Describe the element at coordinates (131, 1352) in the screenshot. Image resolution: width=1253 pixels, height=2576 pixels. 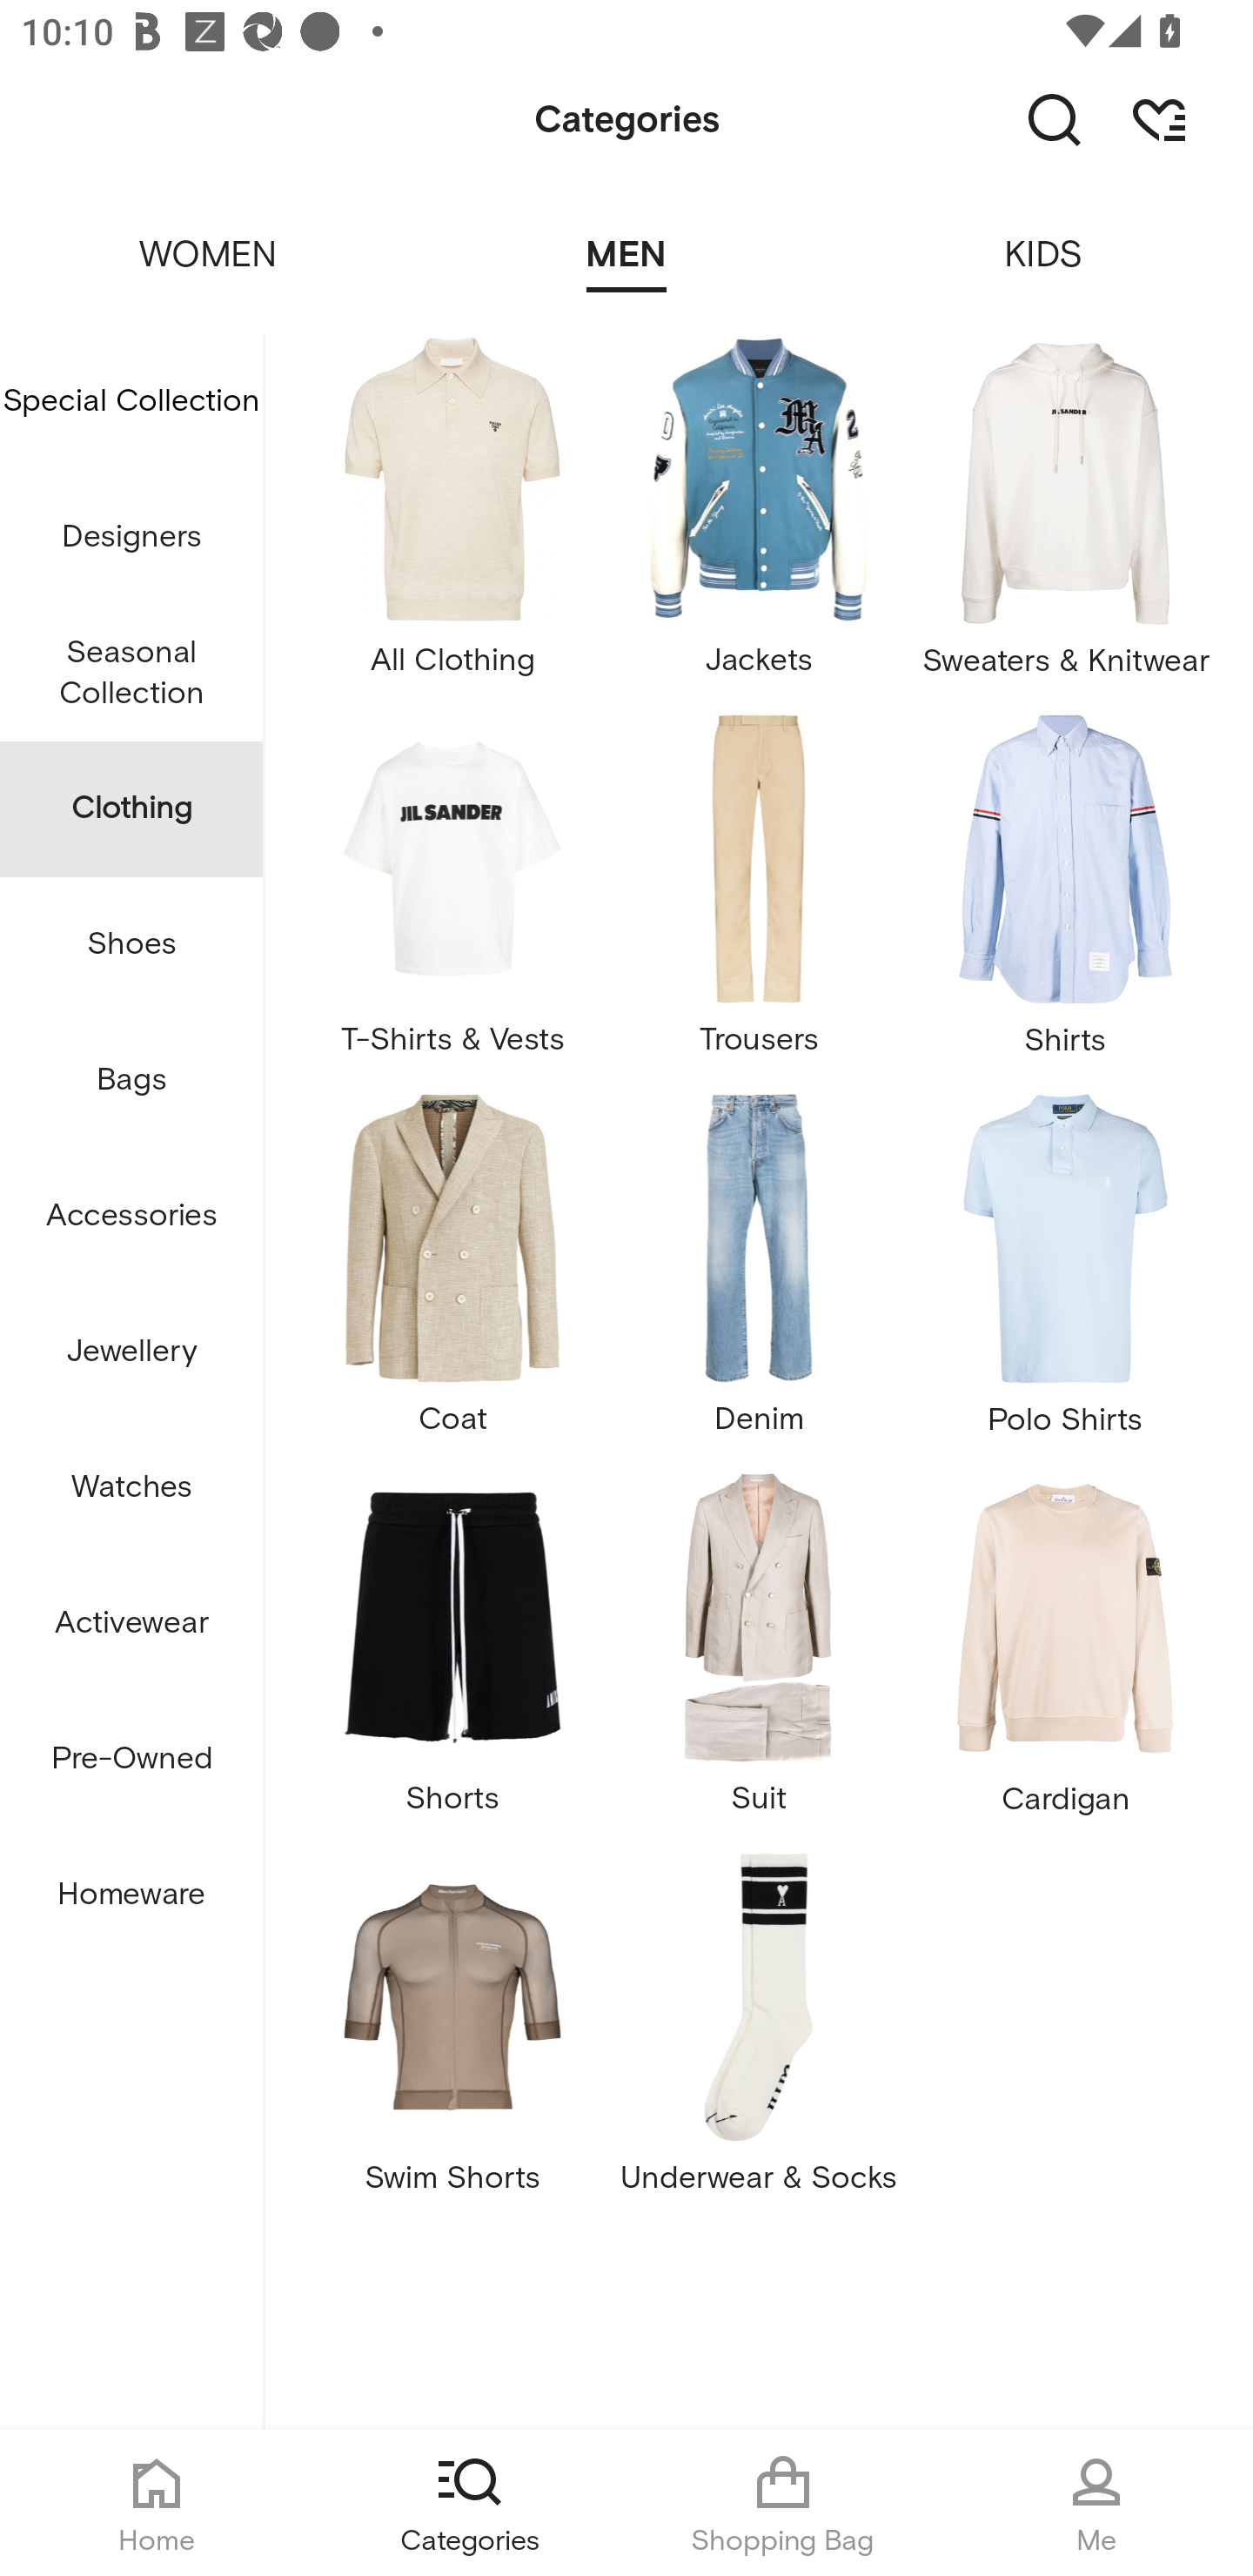
I see `Jewellery` at that location.